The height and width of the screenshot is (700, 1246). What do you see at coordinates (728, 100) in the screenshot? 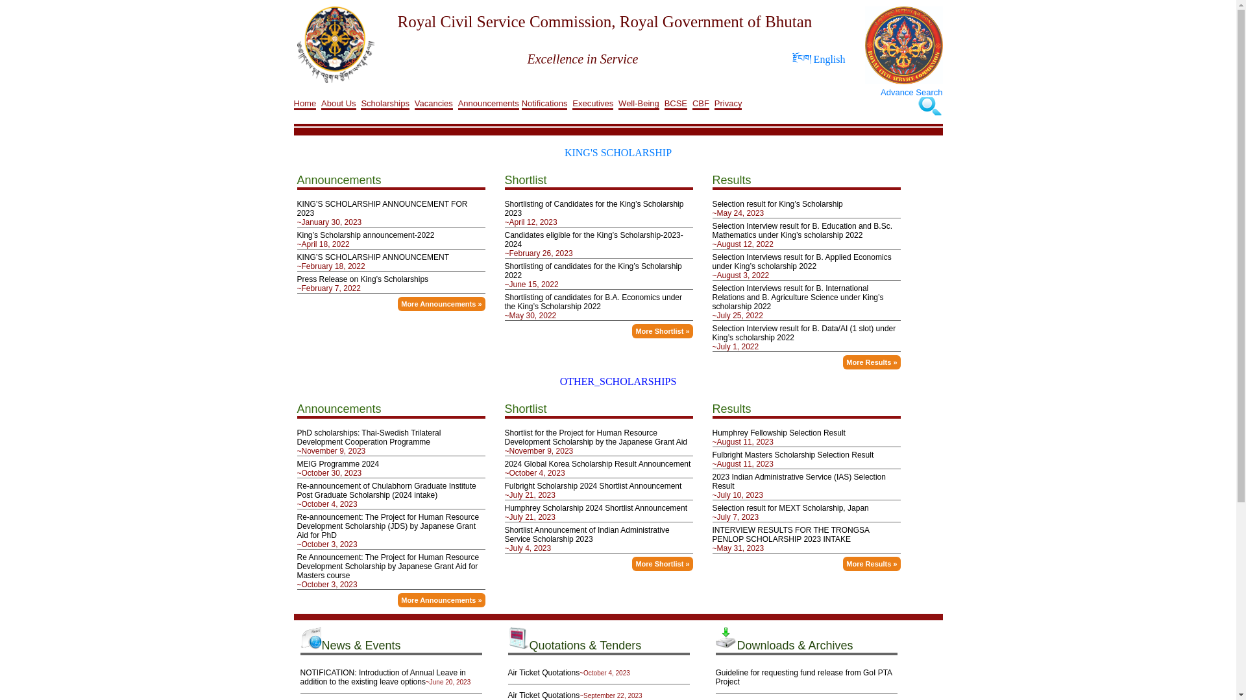
I see `Privacy` at bounding box center [728, 100].